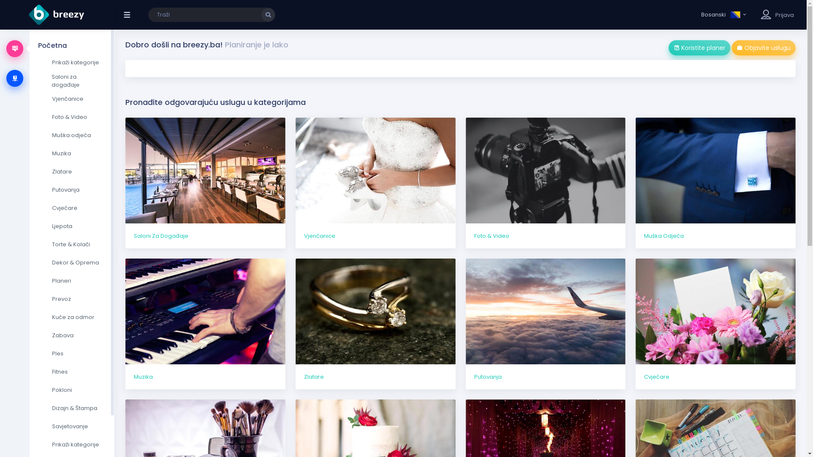 The image size is (813, 457). What do you see at coordinates (72, 336) in the screenshot?
I see `Zabava` at bounding box center [72, 336].